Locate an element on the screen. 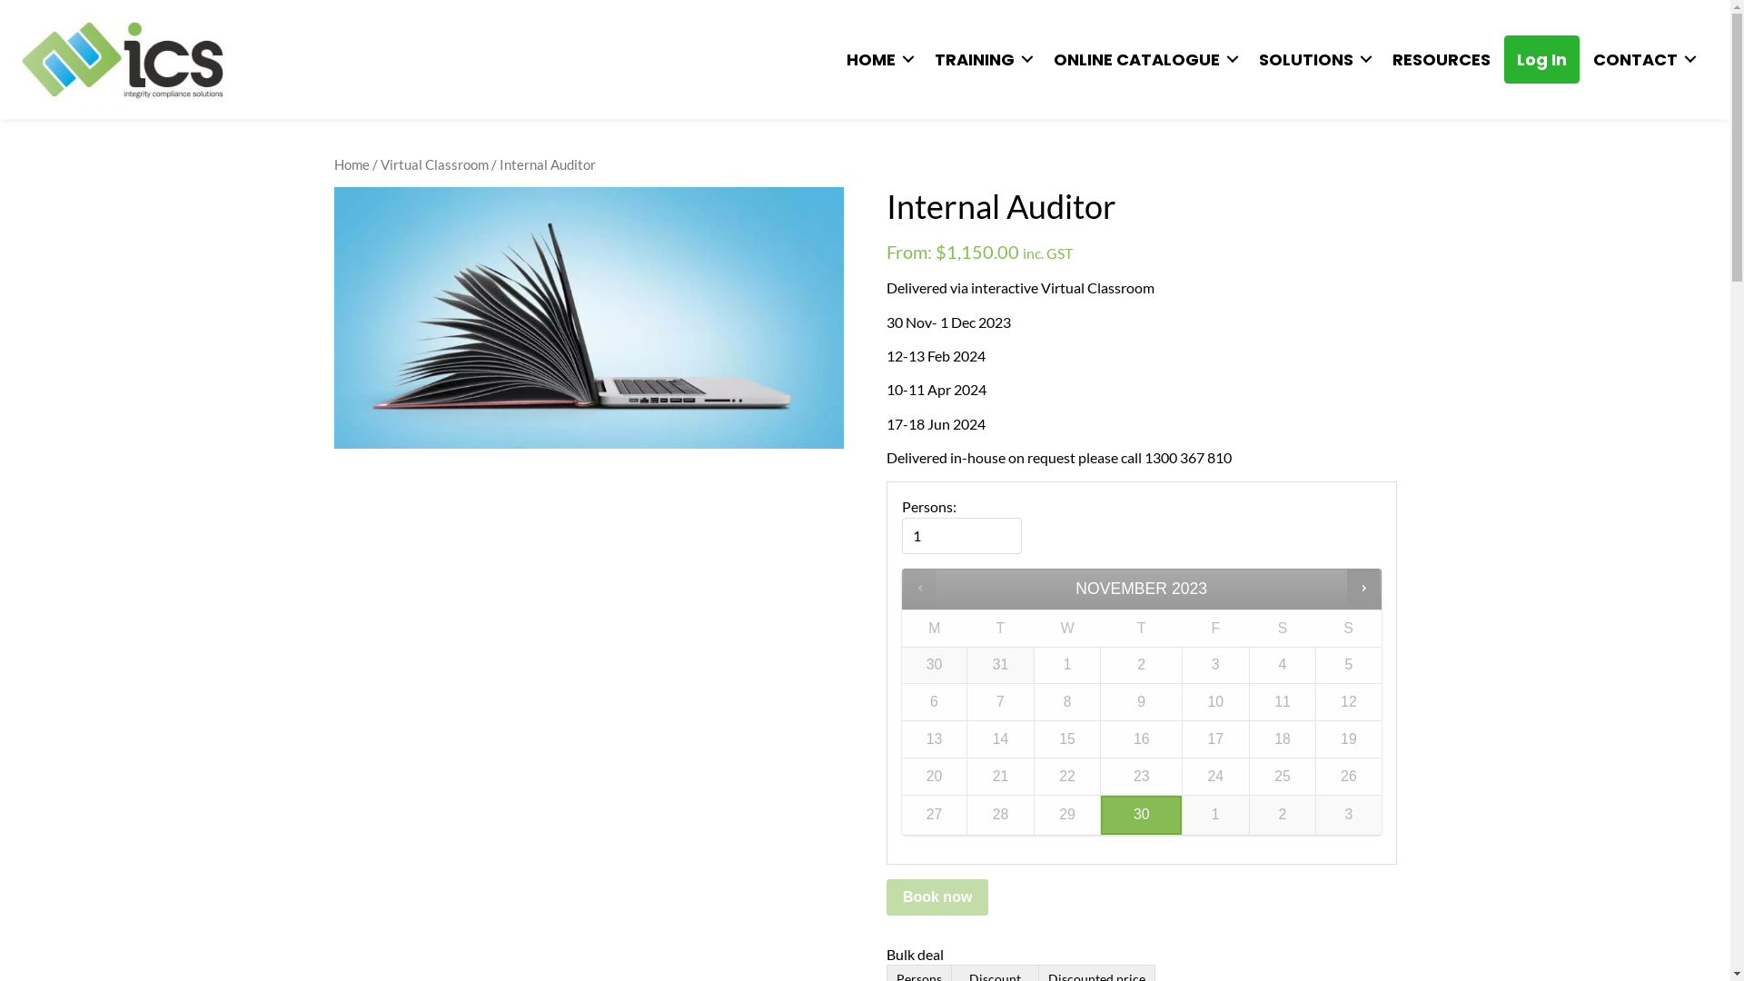  creative E-learning Concept Book and Laptop 3d render is located at coordinates (590, 318).